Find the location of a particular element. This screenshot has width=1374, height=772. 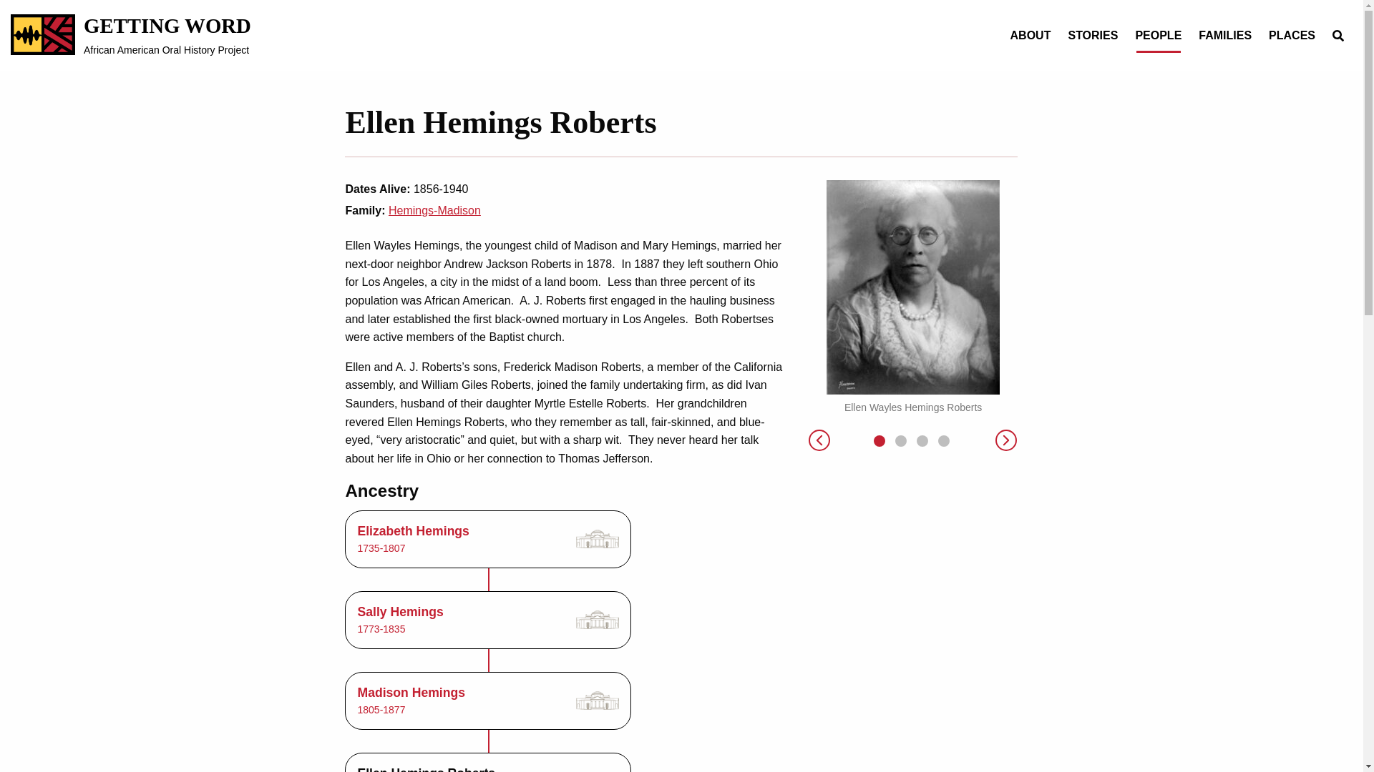

PEOPLE is located at coordinates (1224, 36).